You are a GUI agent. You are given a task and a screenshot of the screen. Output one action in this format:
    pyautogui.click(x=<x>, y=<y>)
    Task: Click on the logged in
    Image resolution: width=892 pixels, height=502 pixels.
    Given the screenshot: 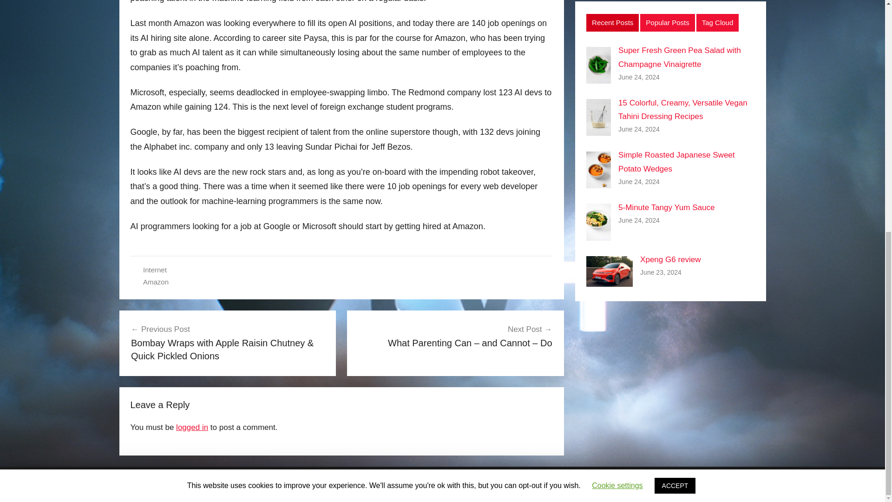 What is the action you would take?
    pyautogui.click(x=191, y=427)
    